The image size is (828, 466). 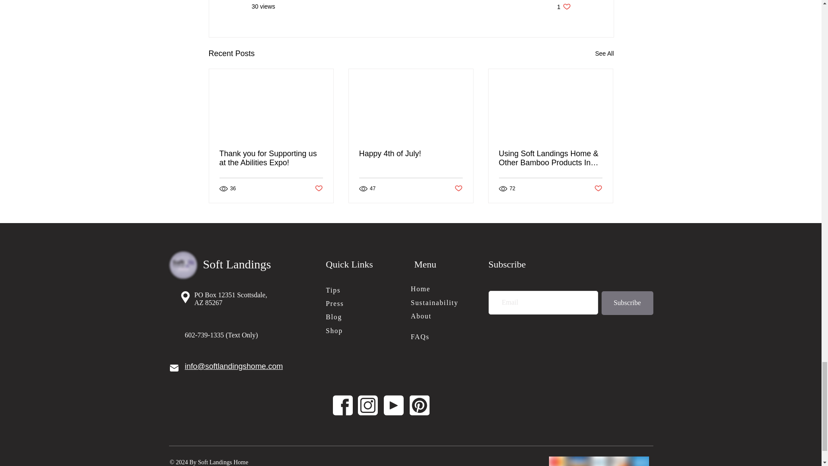 What do you see at coordinates (564, 6) in the screenshot?
I see `Happy 4th of July!` at bounding box center [564, 6].